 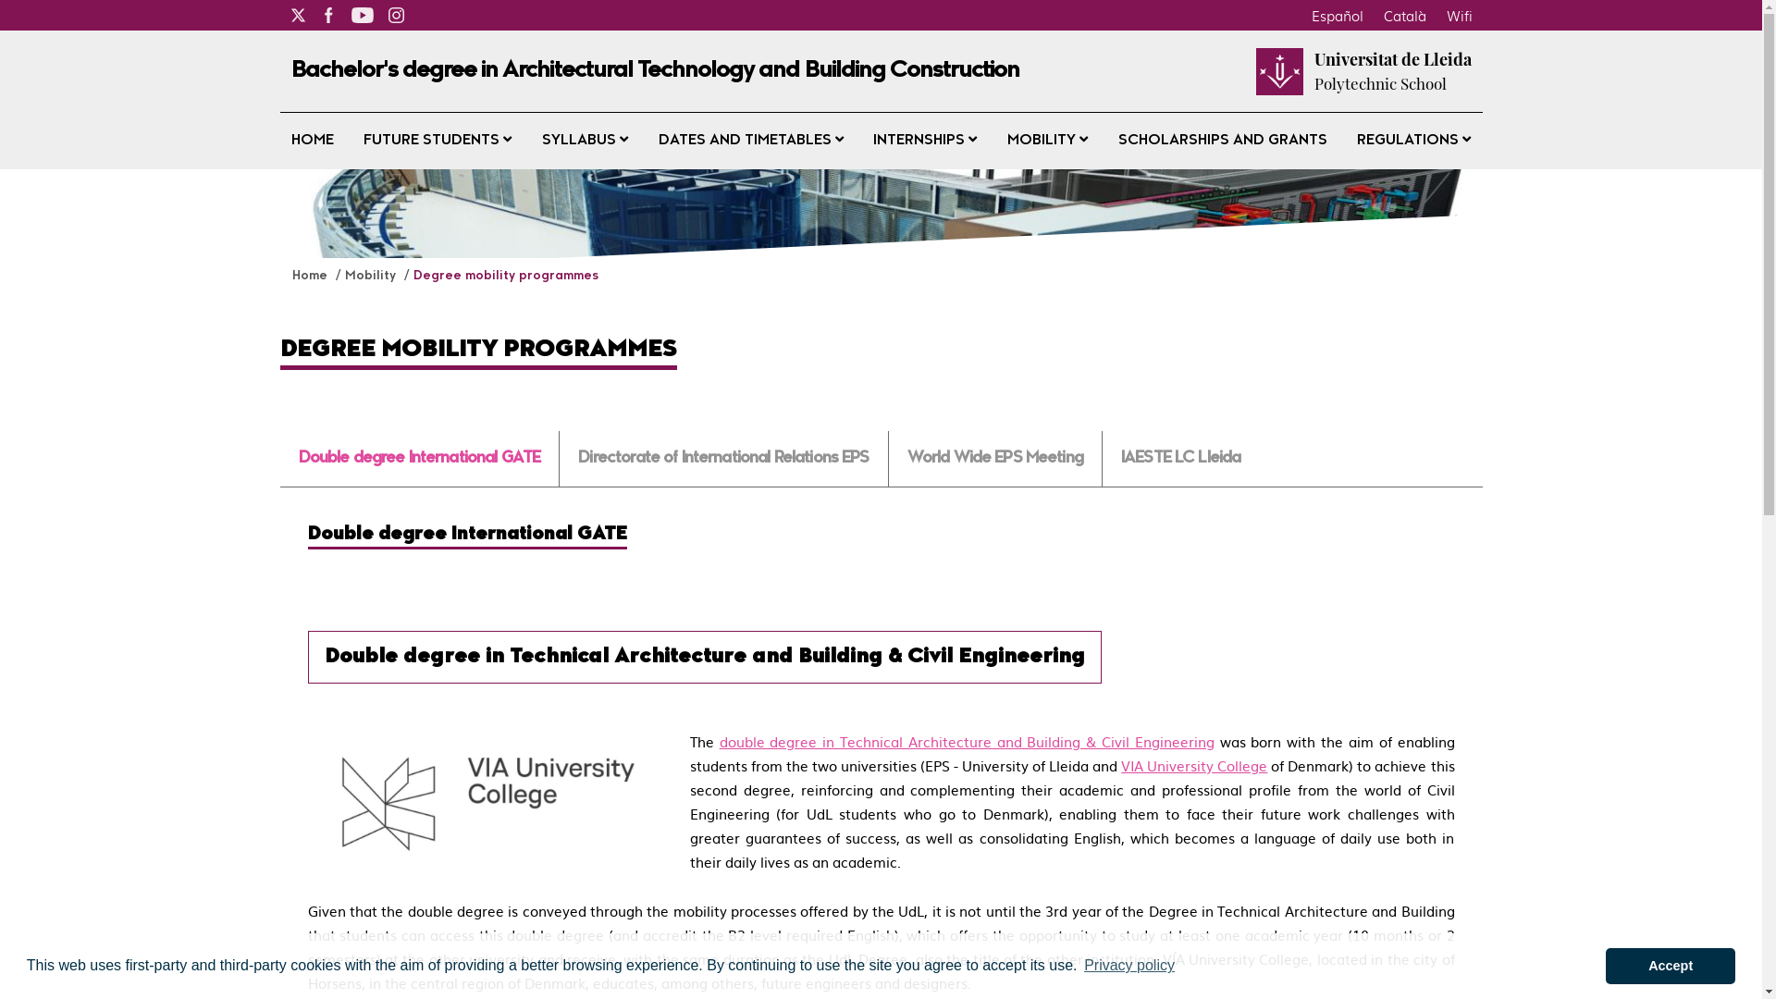 What do you see at coordinates (1047, 141) in the screenshot?
I see `MOBILITY` at bounding box center [1047, 141].